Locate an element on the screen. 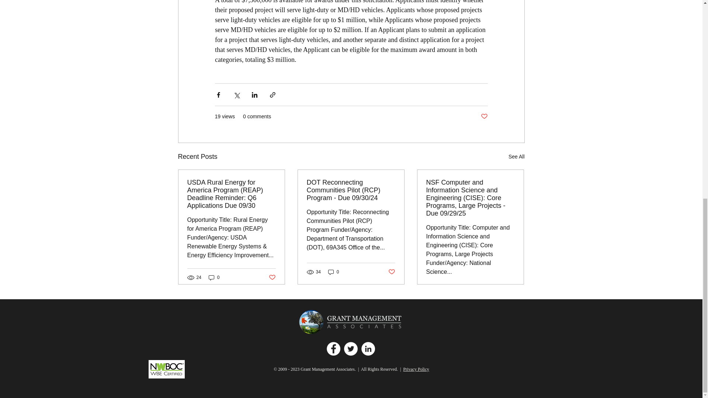 The image size is (708, 398). 0 is located at coordinates (333, 272).